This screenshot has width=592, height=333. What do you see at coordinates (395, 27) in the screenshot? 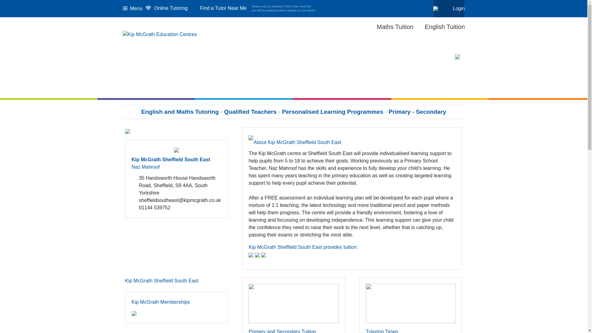
I see `Maths Tuition` at bounding box center [395, 27].